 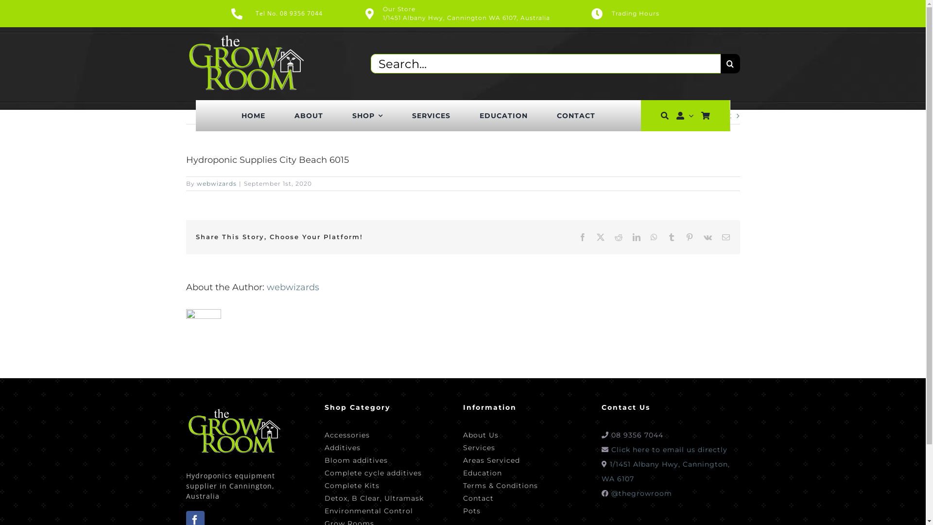 I want to click on Pots, so click(x=500, y=510).